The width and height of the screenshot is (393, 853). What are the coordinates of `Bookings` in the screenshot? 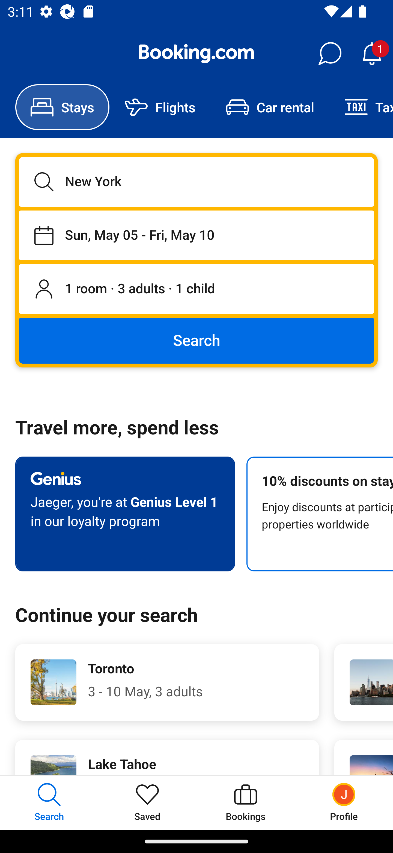 It's located at (246, 803).